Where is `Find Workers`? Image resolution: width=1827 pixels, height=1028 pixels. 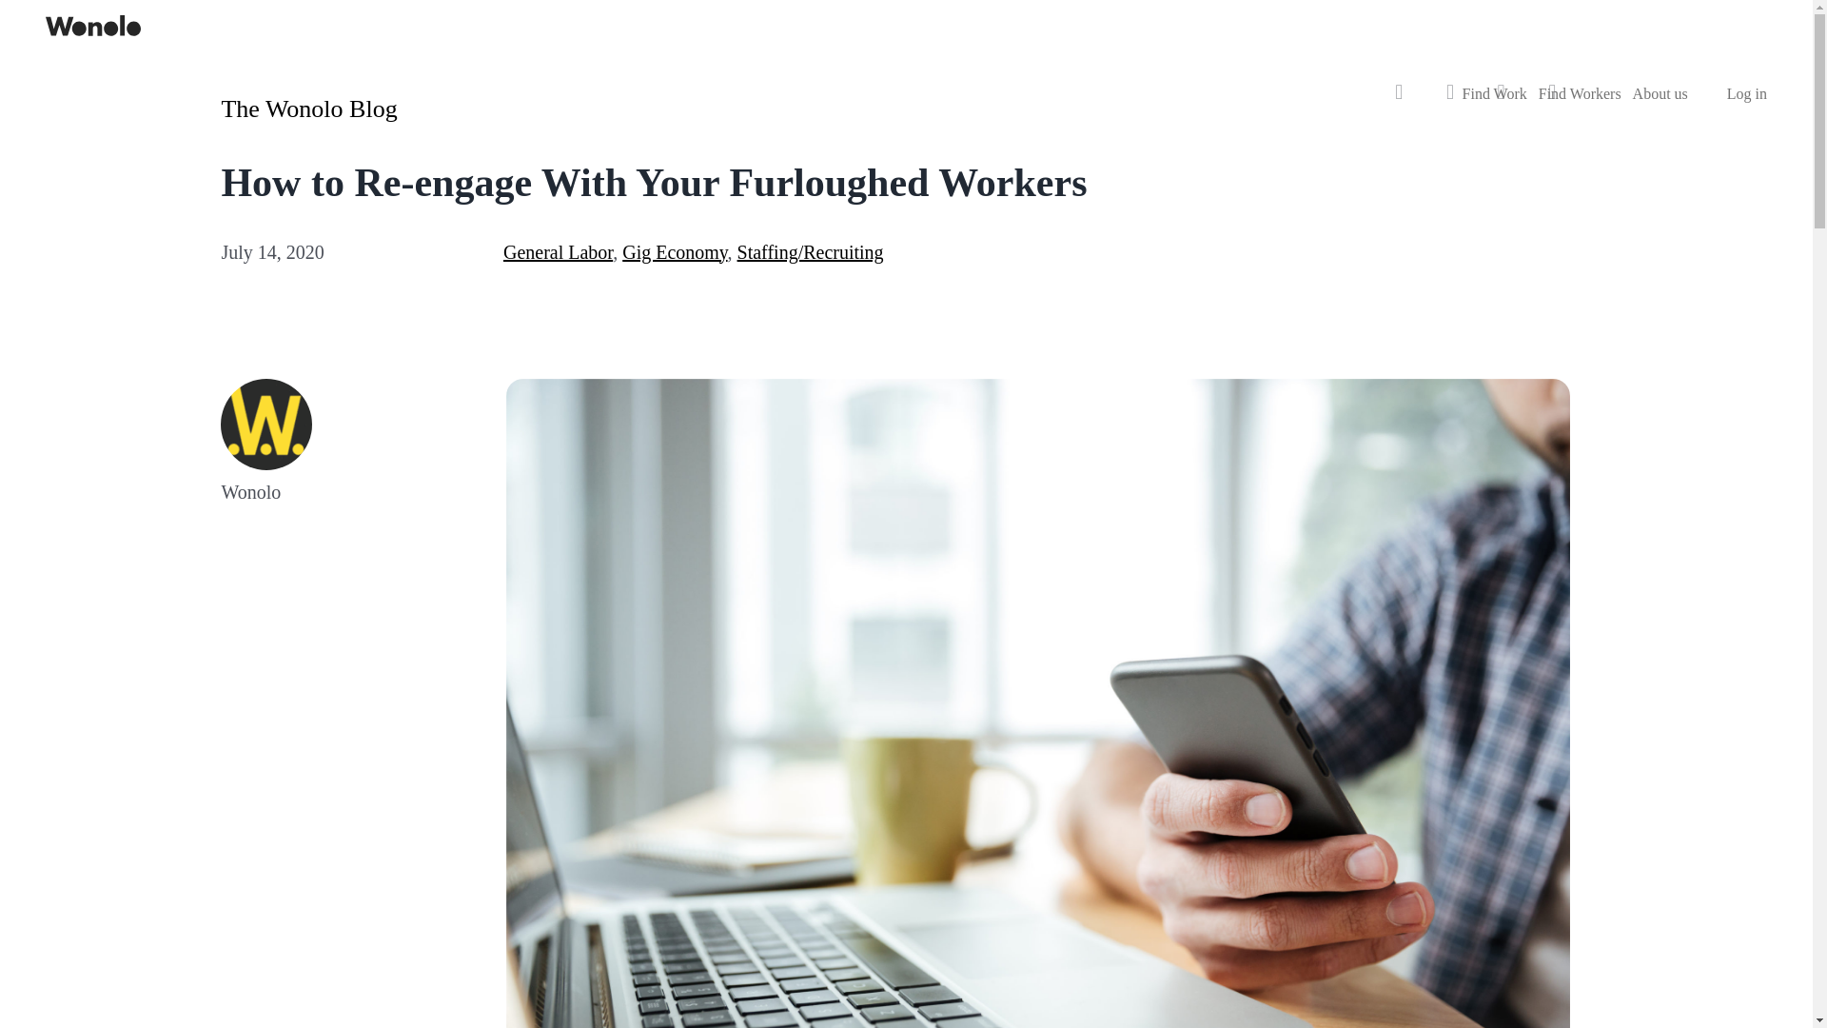
Find Workers is located at coordinates (1580, 94).